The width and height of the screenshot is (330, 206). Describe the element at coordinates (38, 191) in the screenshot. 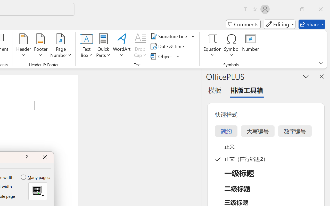

I see `Multiple Pages` at that location.